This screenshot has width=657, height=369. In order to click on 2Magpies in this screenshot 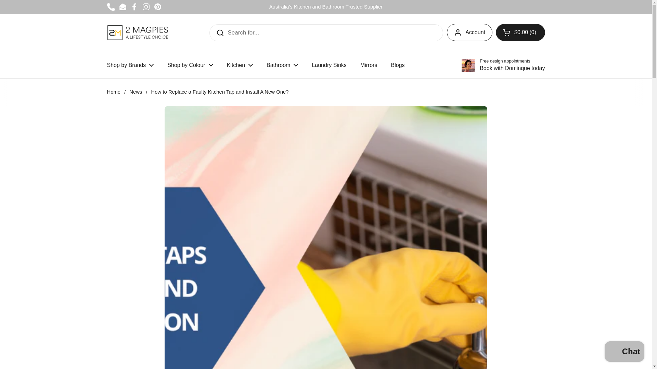, I will do `click(137, 32)`.